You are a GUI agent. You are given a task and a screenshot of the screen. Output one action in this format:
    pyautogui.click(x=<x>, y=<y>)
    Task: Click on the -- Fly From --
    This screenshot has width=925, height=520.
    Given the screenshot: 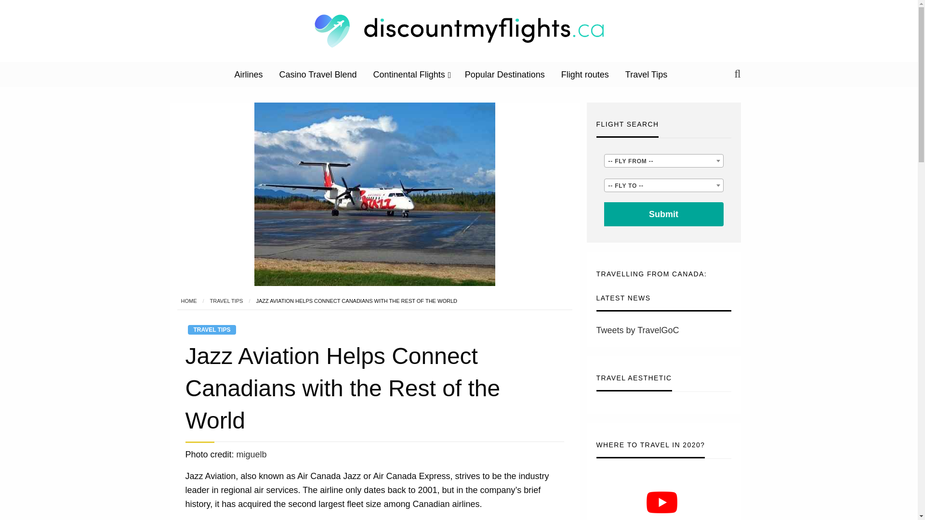 What is the action you would take?
    pyautogui.click(x=663, y=161)
    